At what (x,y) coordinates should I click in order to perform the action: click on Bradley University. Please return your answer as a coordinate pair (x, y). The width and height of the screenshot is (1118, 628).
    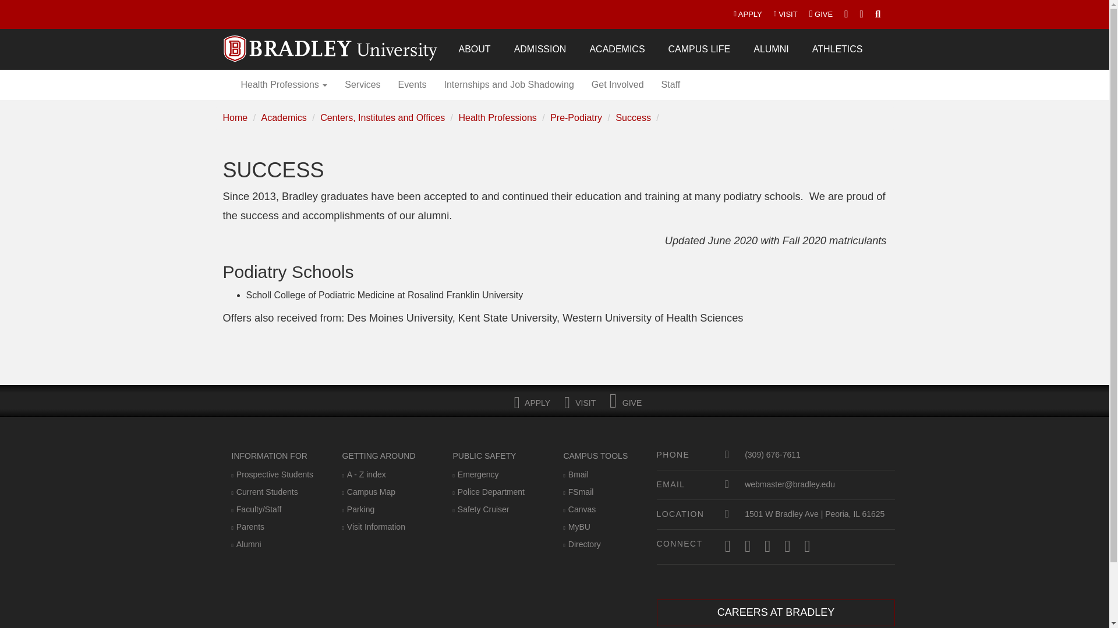
    Looking at the image, I should click on (331, 41).